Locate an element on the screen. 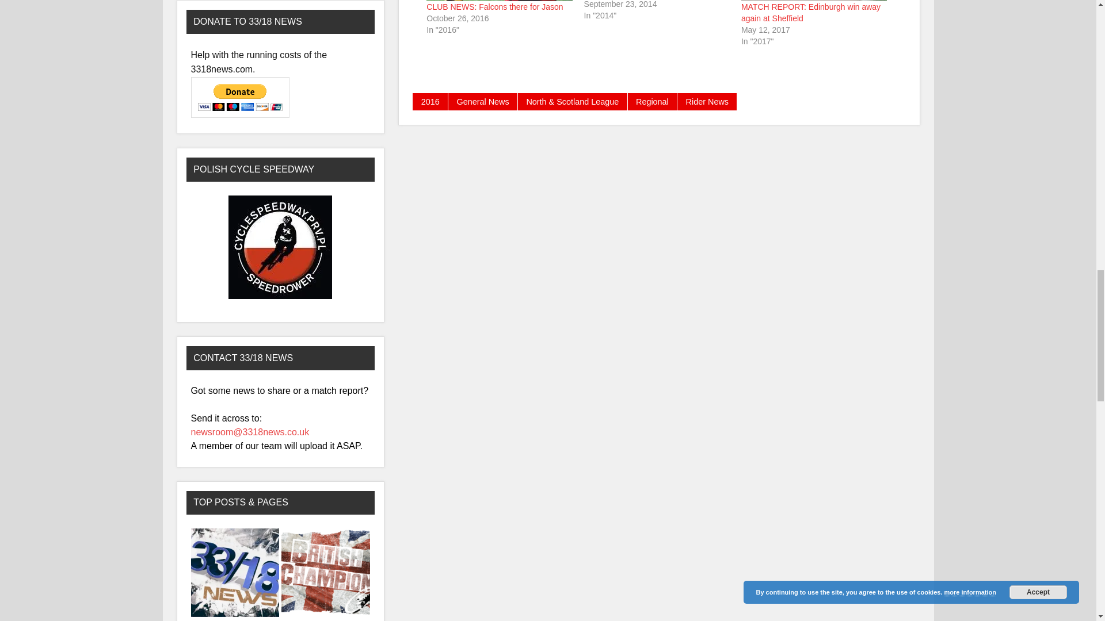 Image resolution: width=1105 pixels, height=621 pixels. BRITISH CLUB CHAMPIONSHIPS: Full Results is located at coordinates (326, 573).